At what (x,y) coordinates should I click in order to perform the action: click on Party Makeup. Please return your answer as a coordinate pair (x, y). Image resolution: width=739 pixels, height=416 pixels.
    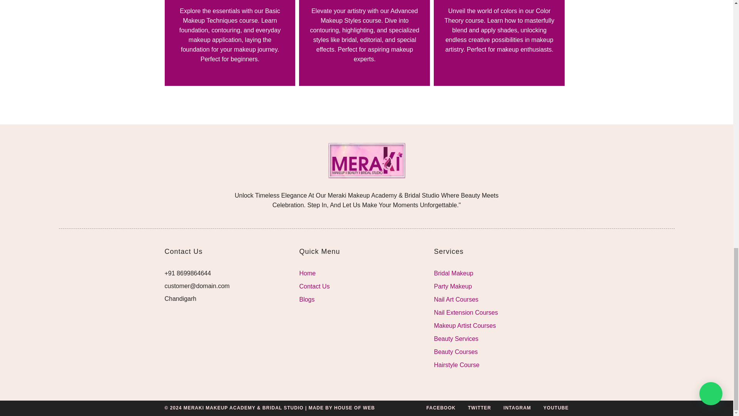
    Looking at the image, I should click on (501, 287).